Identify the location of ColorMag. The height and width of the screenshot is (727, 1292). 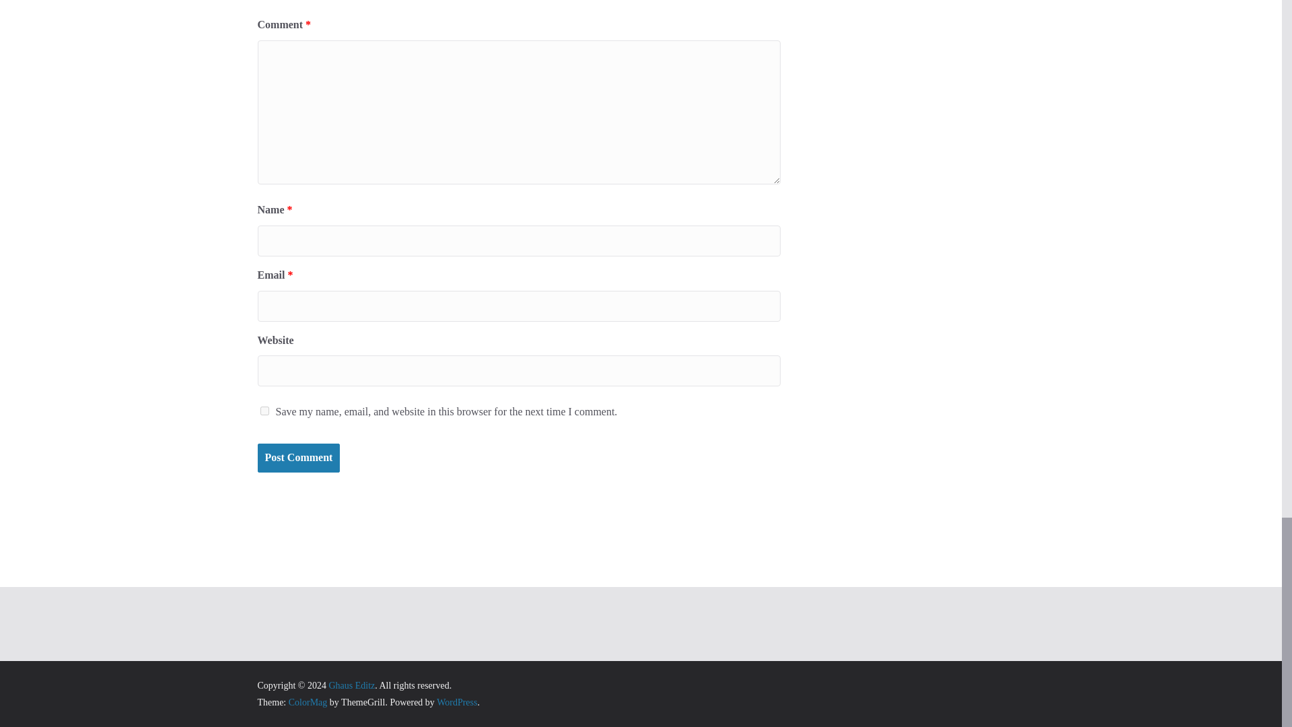
(308, 701).